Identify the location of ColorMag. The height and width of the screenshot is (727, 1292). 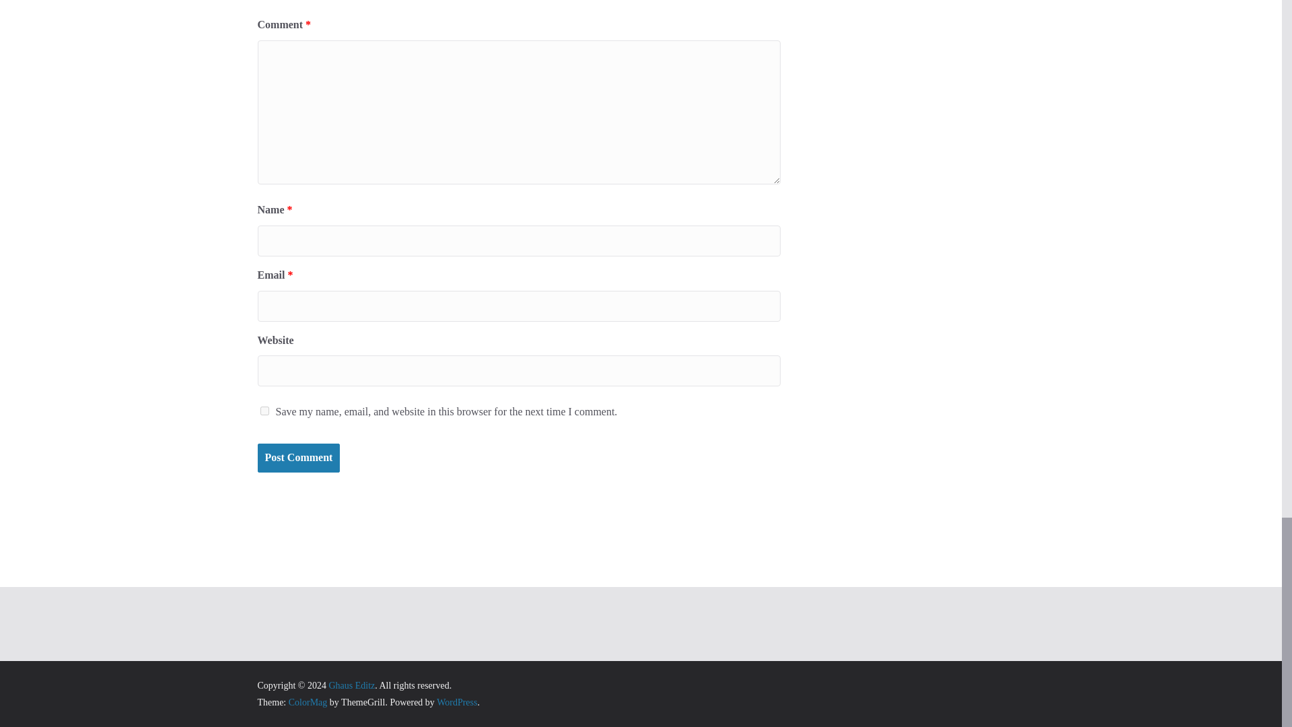
(308, 701).